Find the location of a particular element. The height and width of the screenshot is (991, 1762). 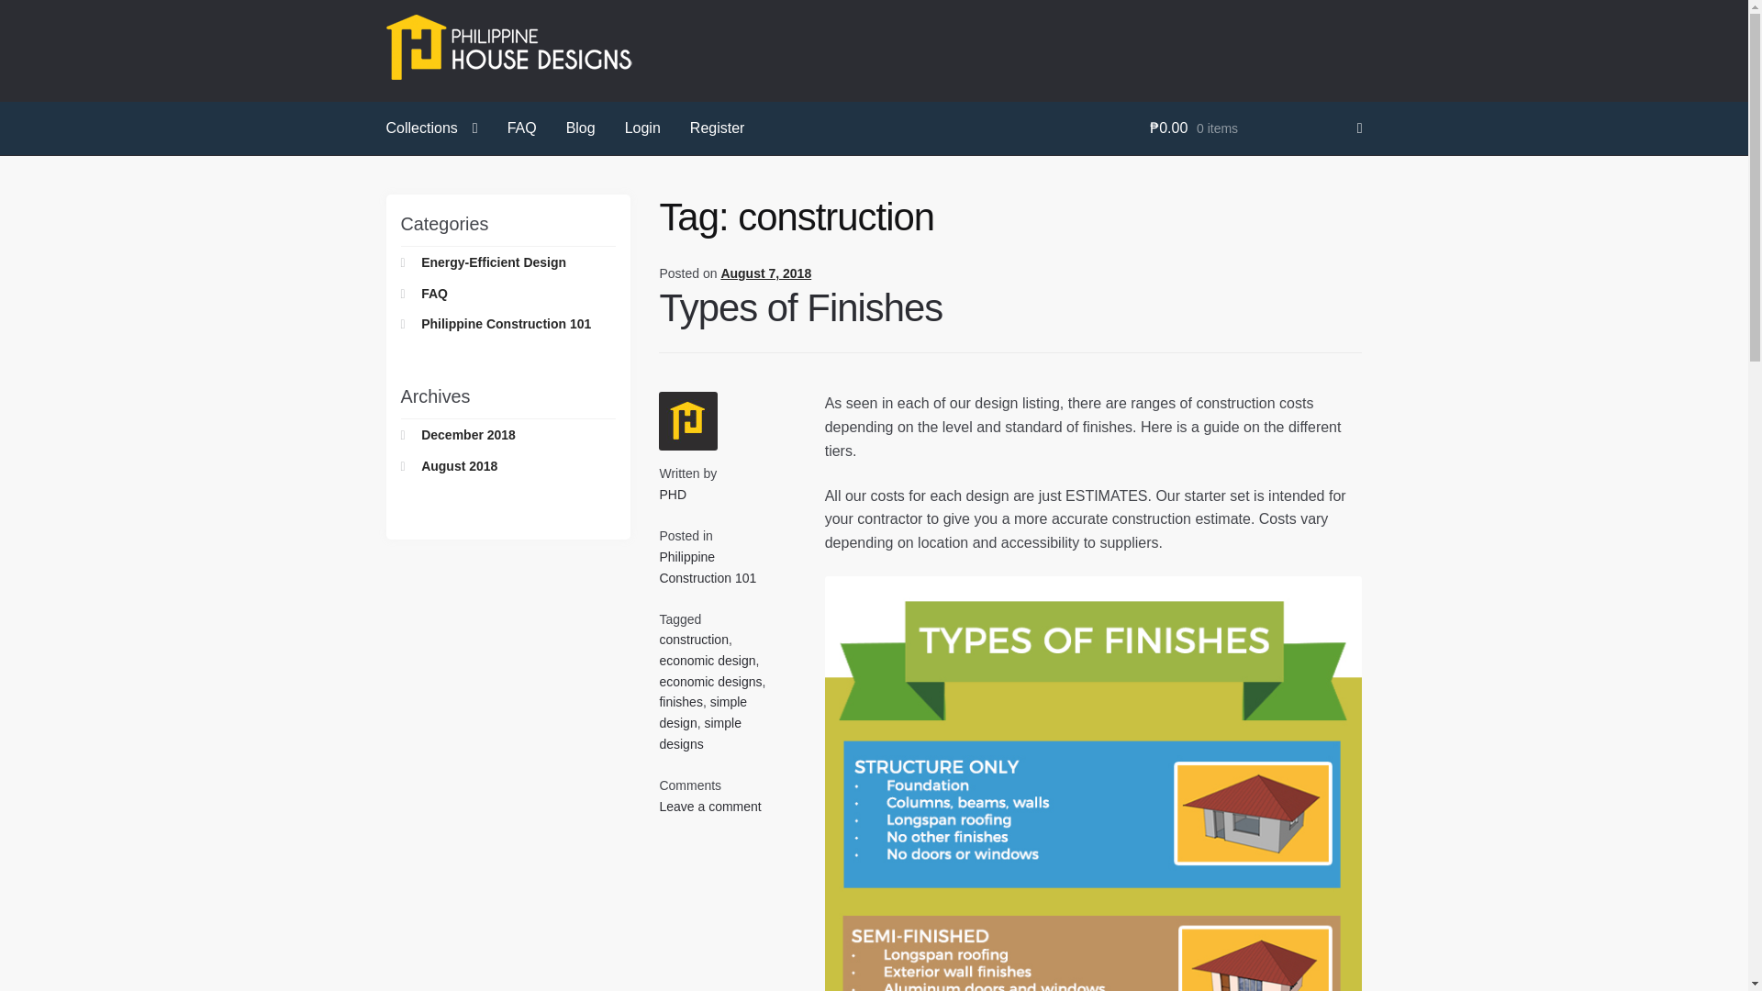

economic design is located at coordinates (707, 660).